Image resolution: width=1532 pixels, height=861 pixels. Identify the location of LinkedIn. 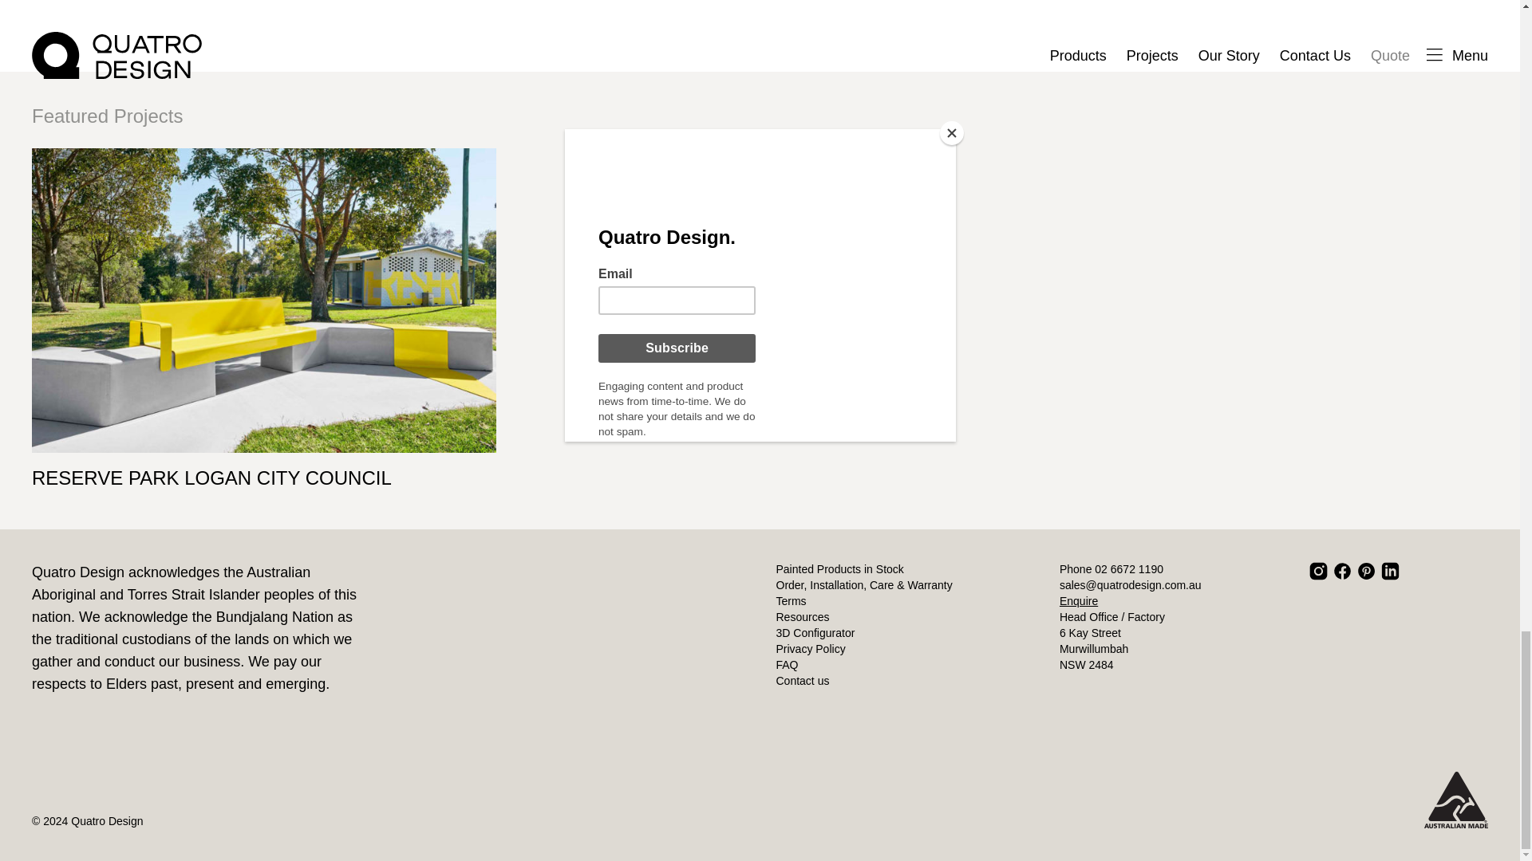
(1390, 571).